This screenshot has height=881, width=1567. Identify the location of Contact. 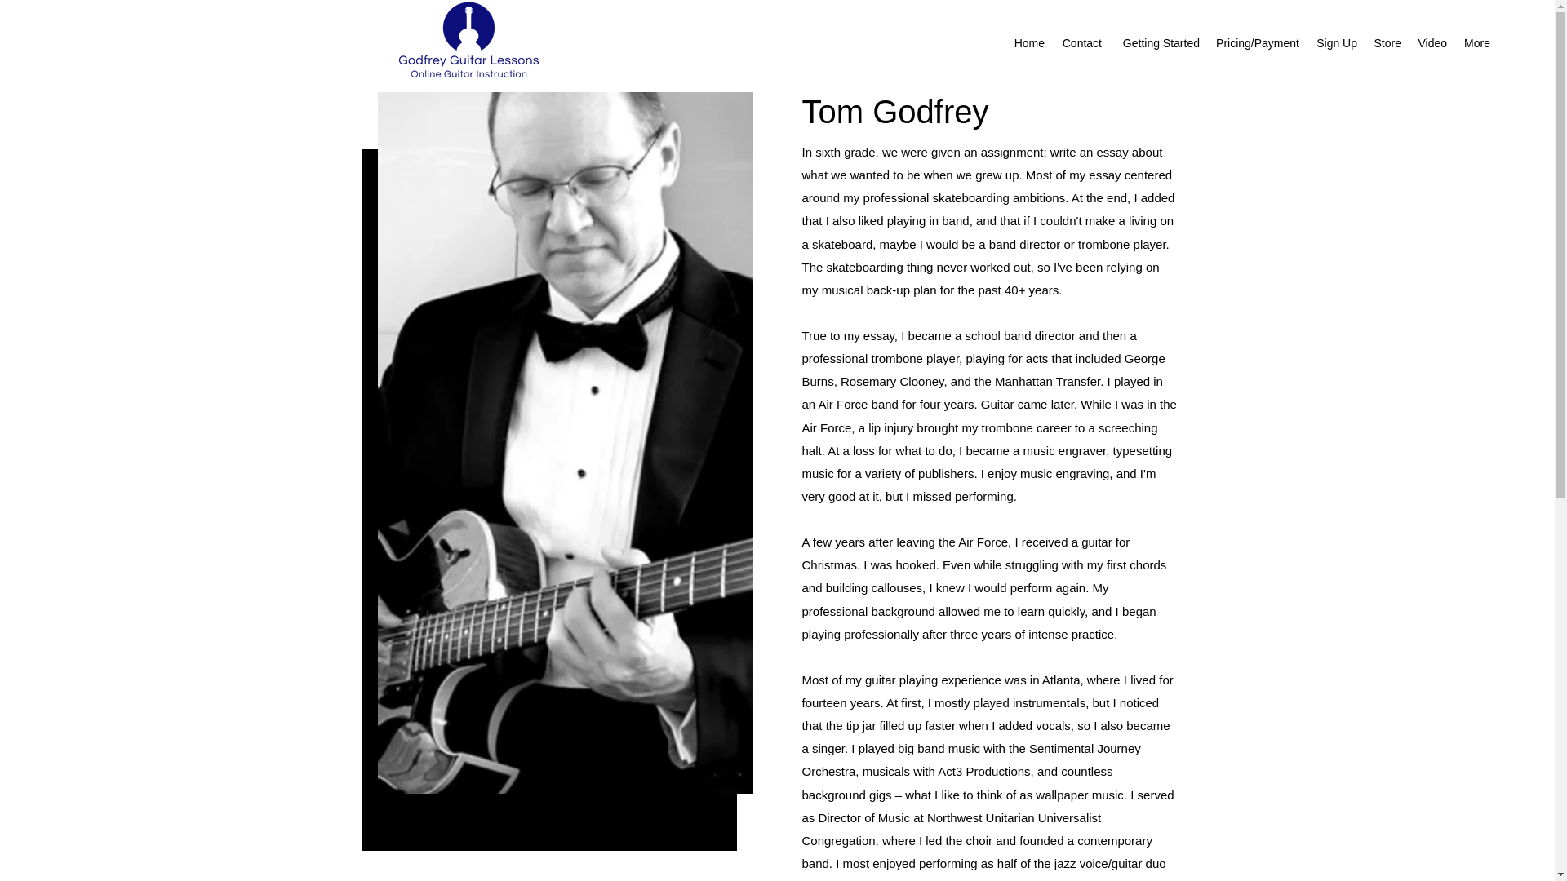
(1081, 42).